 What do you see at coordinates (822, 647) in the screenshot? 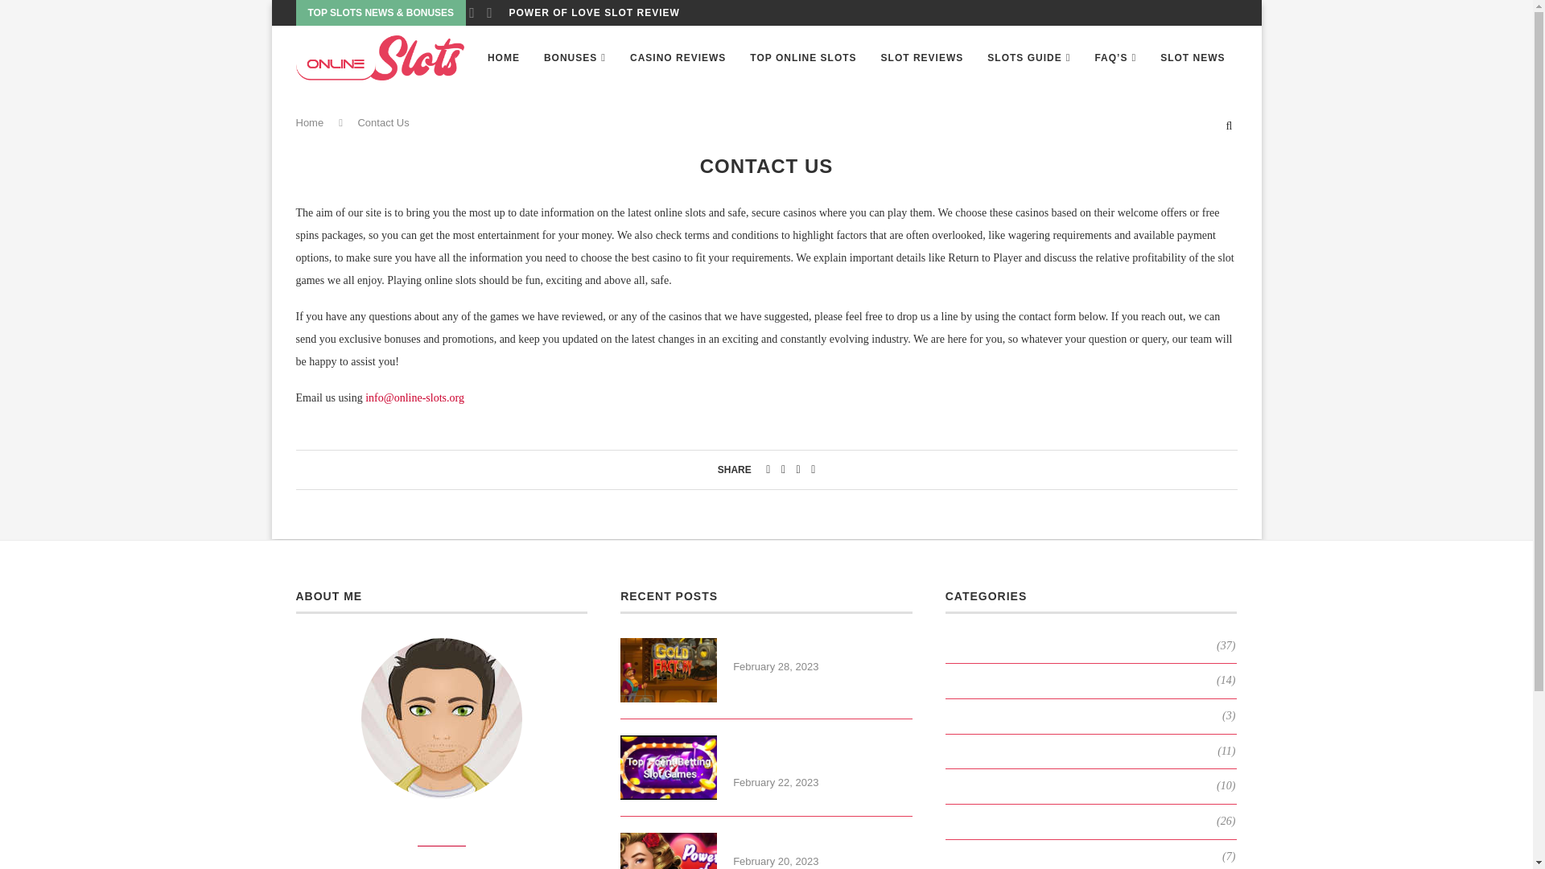
I see `Gold Factory` at bounding box center [822, 647].